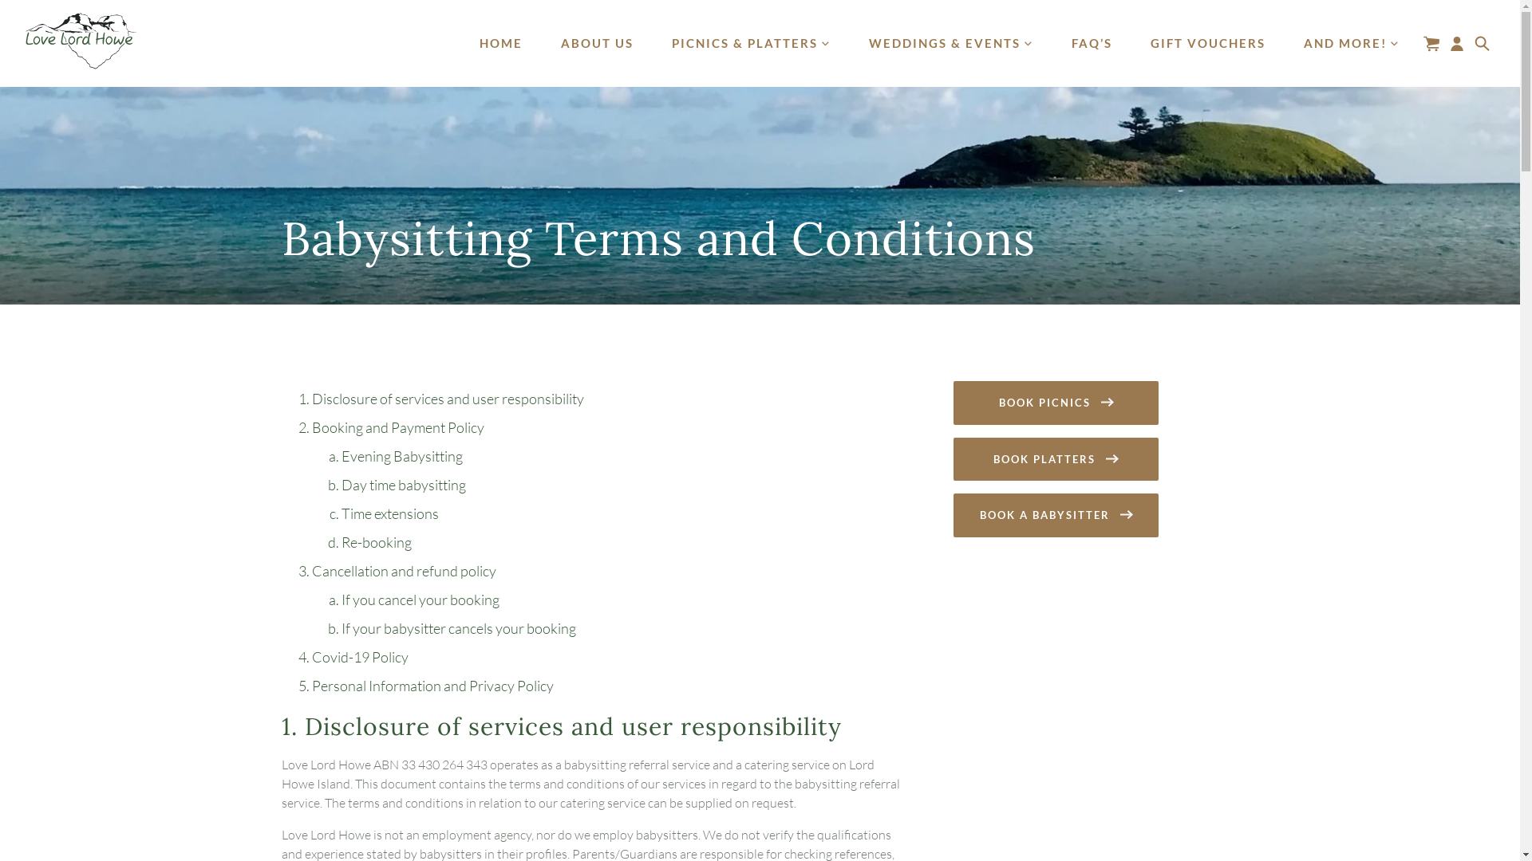 The height and width of the screenshot is (861, 1532). I want to click on AND MORE!, so click(1352, 43).